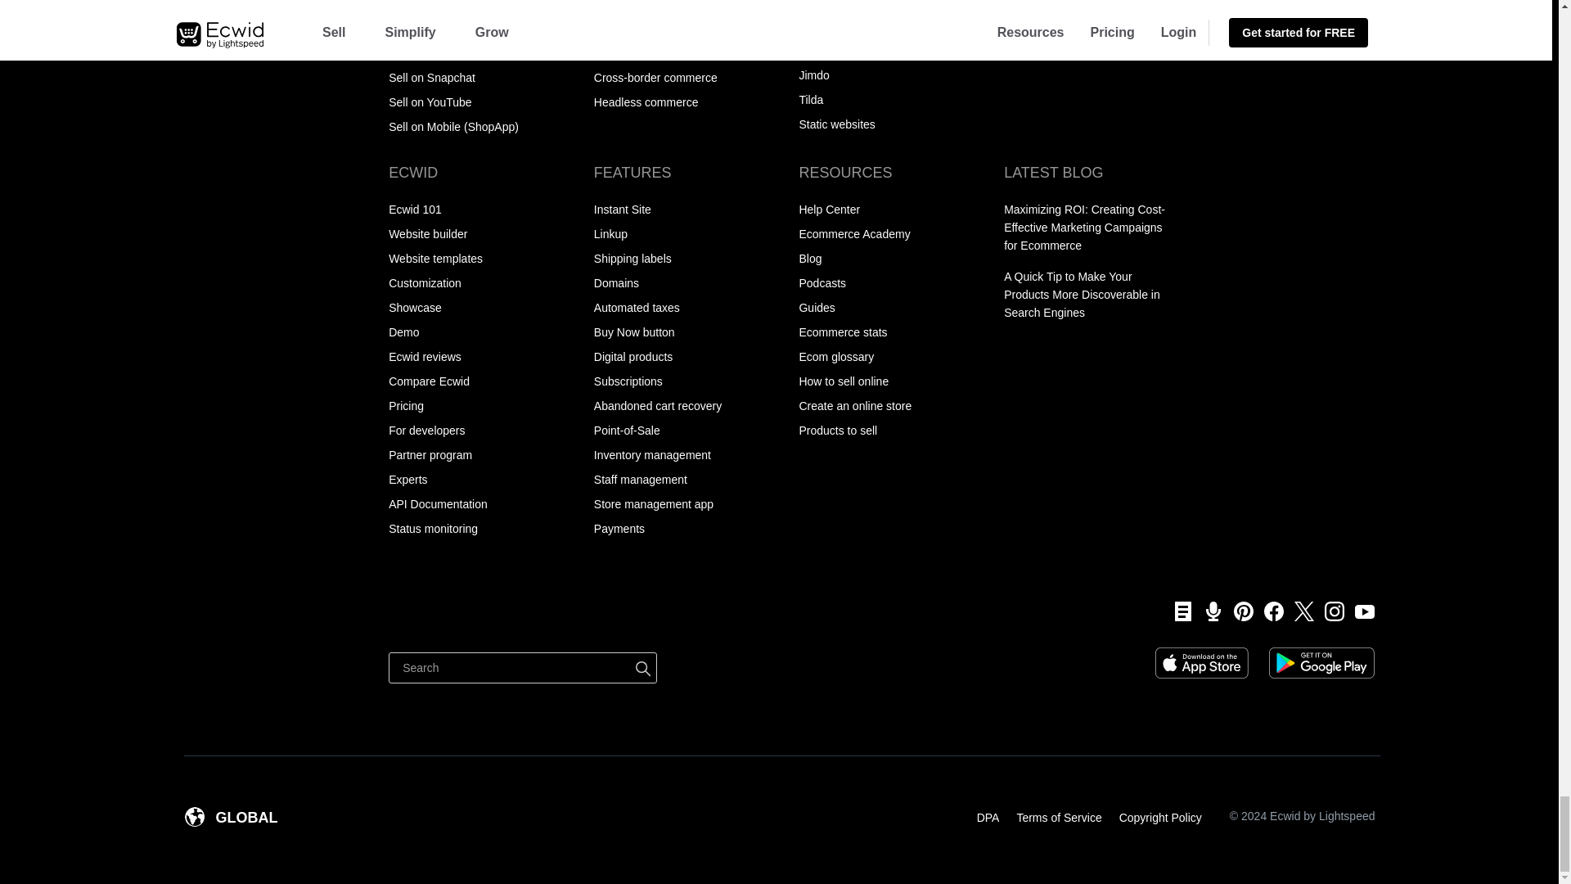 This screenshot has height=884, width=1571. Describe the element at coordinates (1268, 611) in the screenshot. I see `Facebook` at that location.